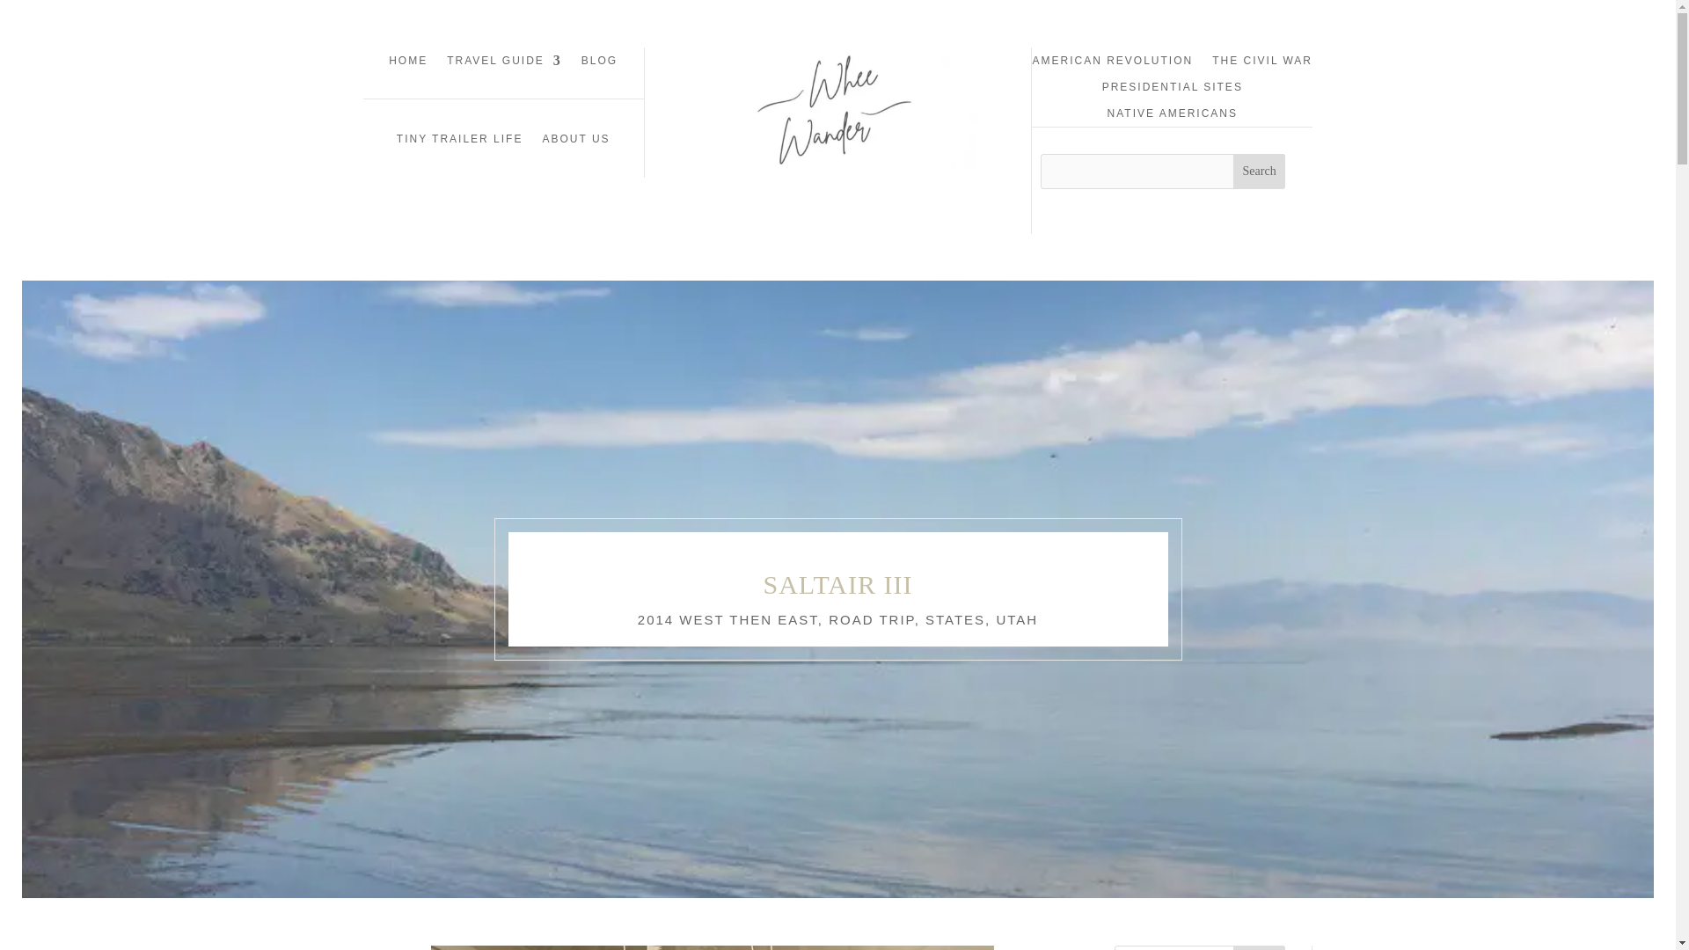 Image resolution: width=1689 pixels, height=950 pixels. I want to click on PRESIDENTIAL SITES, so click(1173, 90).